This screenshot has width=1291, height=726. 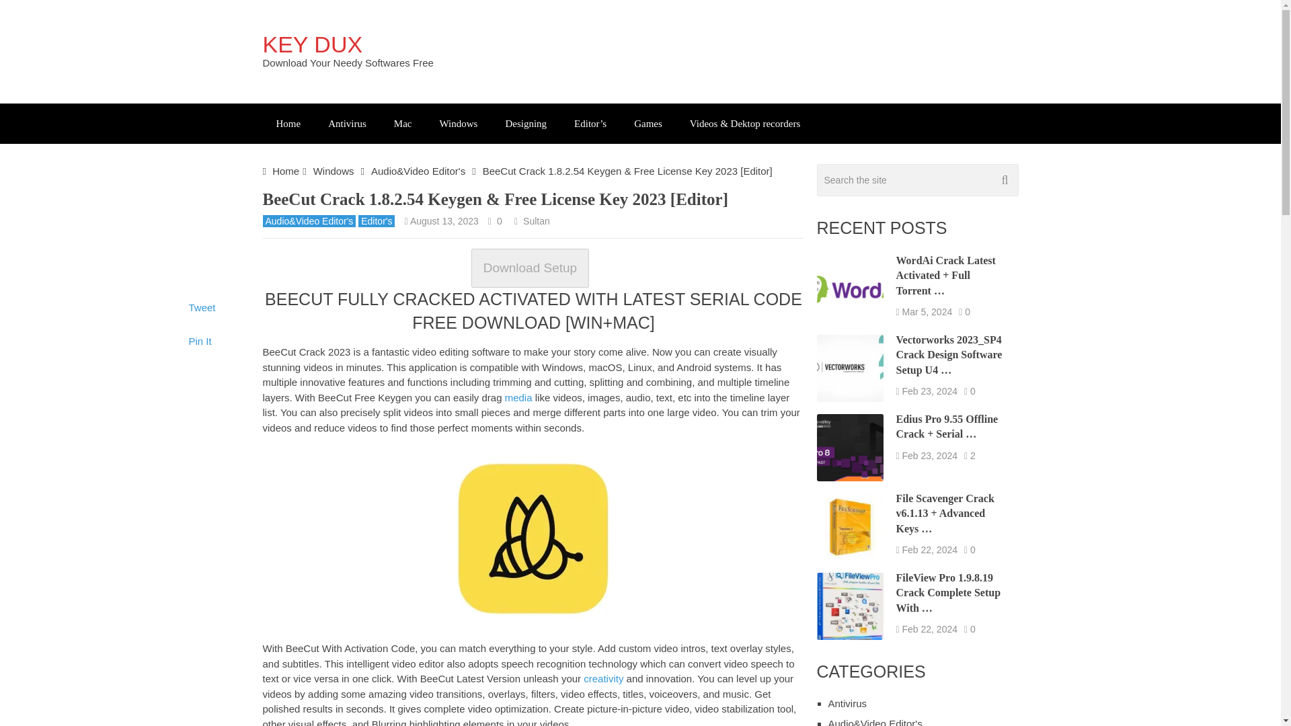 What do you see at coordinates (518, 398) in the screenshot?
I see `media` at bounding box center [518, 398].